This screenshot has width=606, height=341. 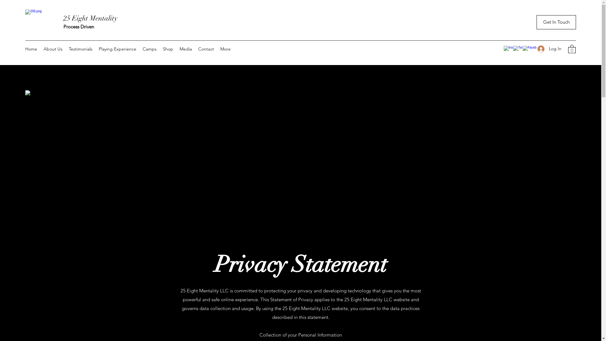 What do you see at coordinates (31, 49) in the screenshot?
I see `Home` at bounding box center [31, 49].